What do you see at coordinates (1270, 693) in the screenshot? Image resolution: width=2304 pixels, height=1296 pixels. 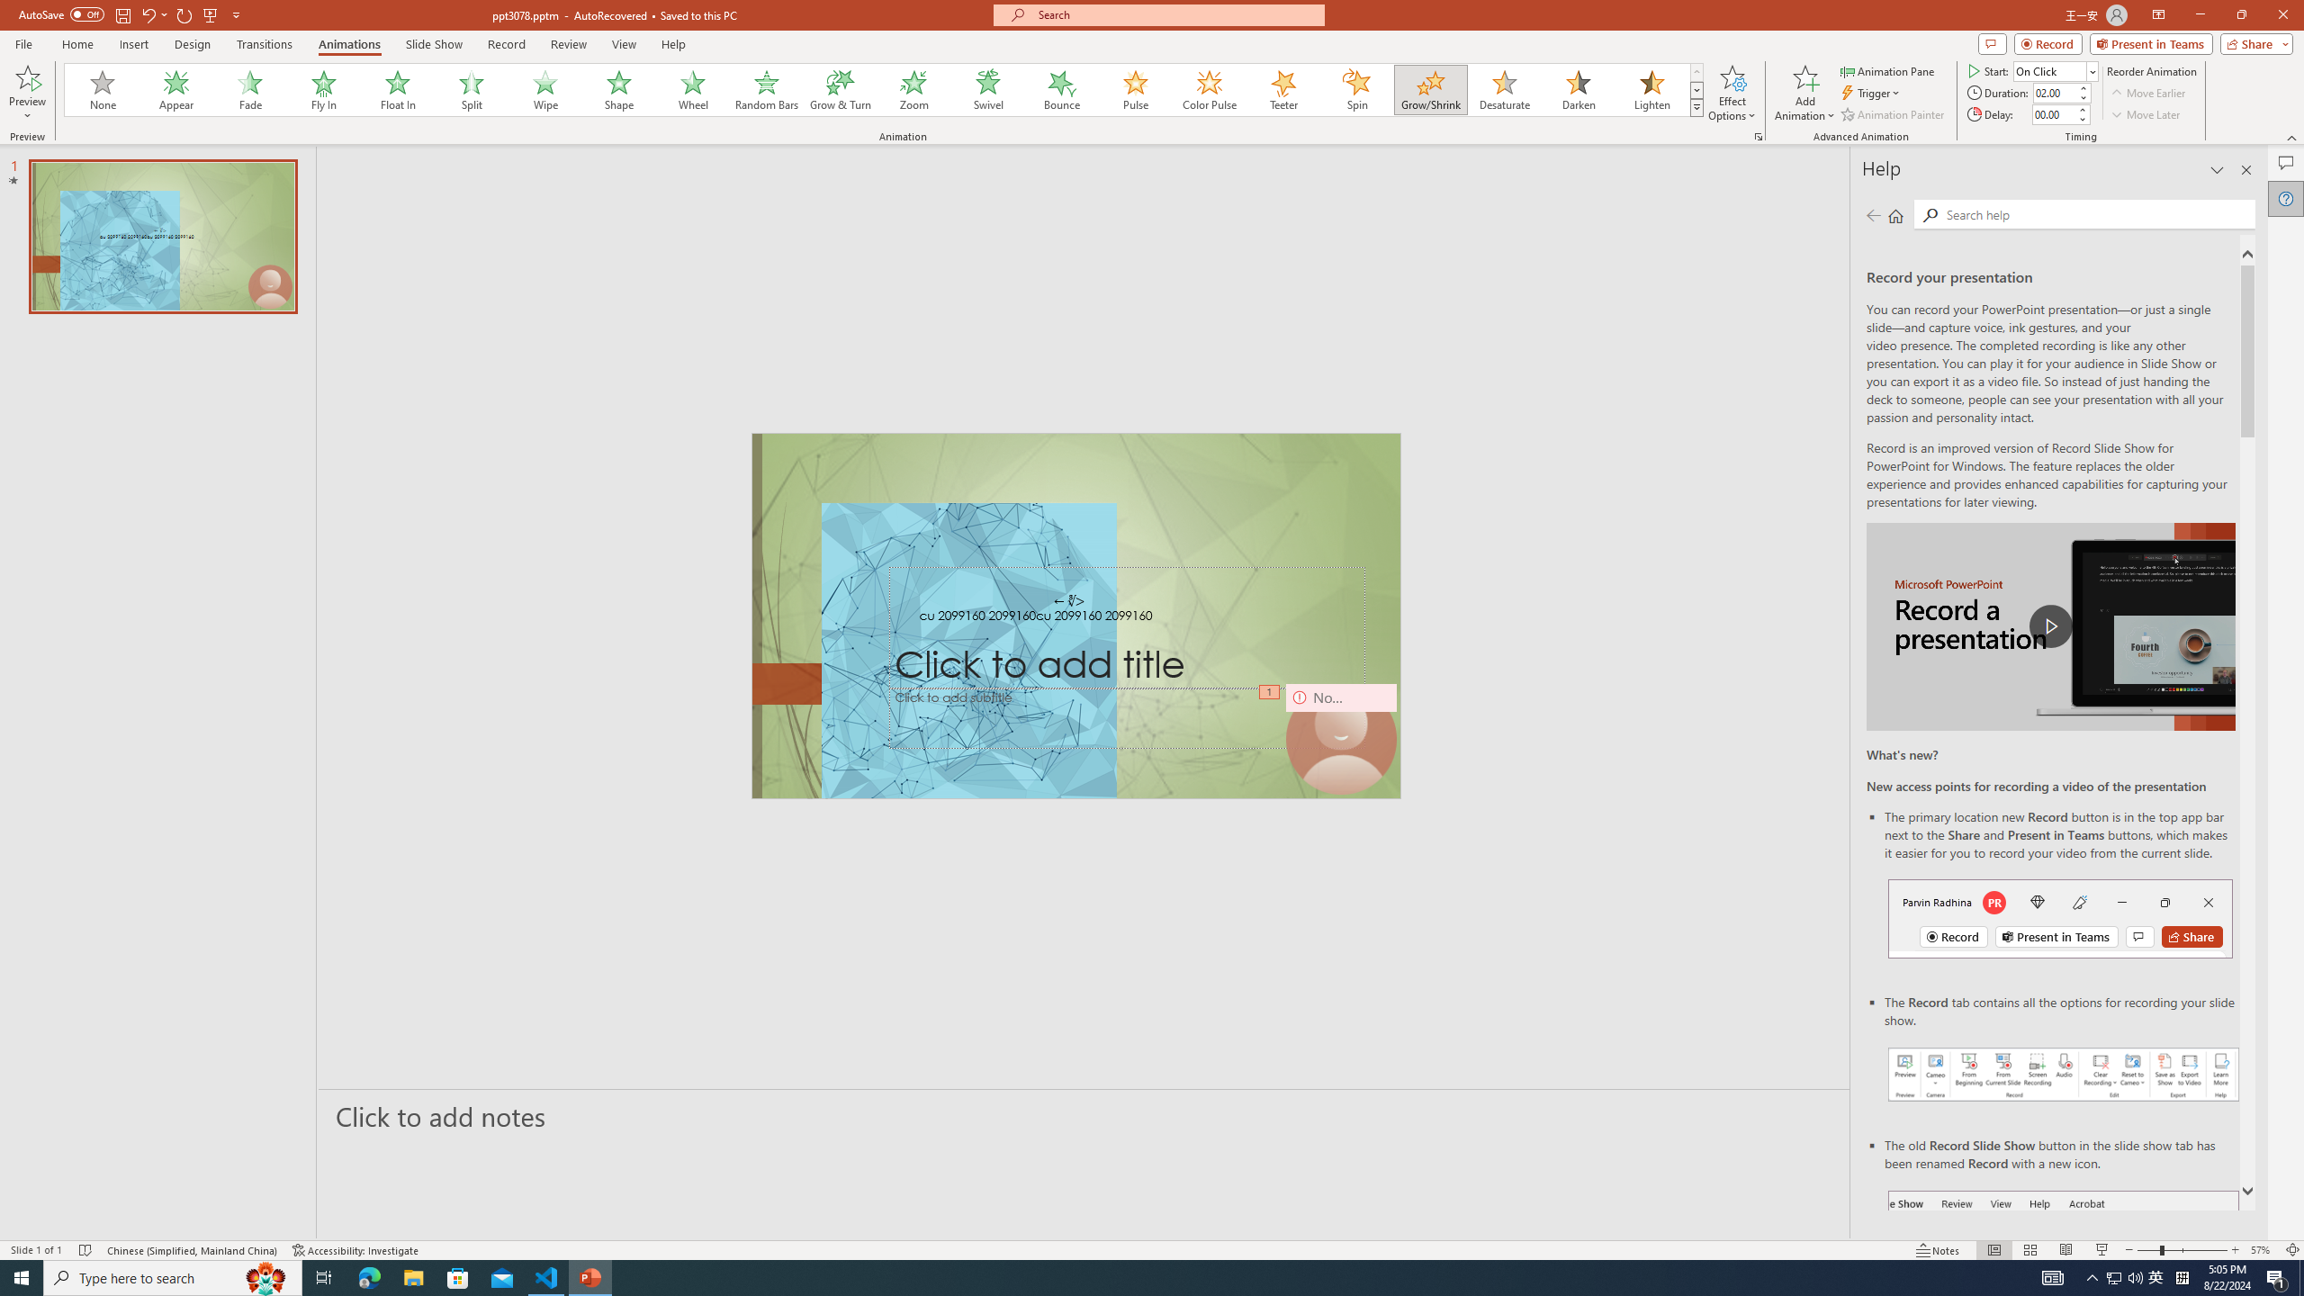 I see `Animation, sequence 1, on Camera 9` at bounding box center [1270, 693].